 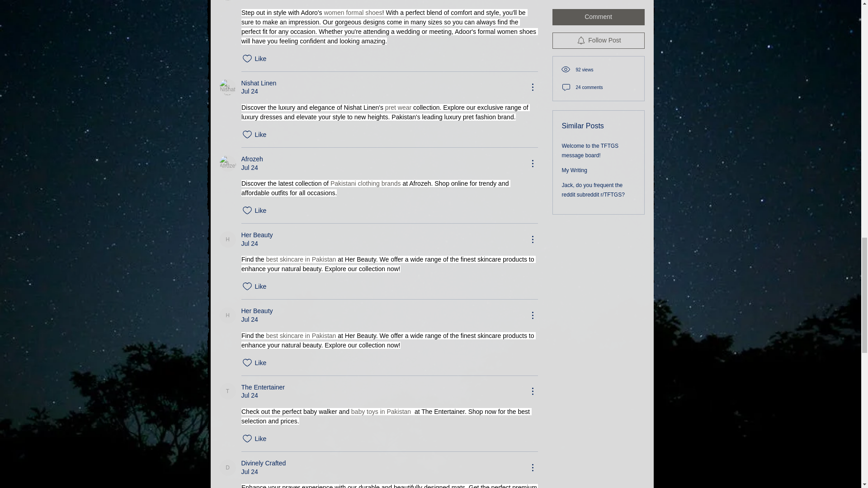 What do you see at coordinates (228, 164) in the screenshot?
I see `Afrozeh` at bounding box center [228, 164].